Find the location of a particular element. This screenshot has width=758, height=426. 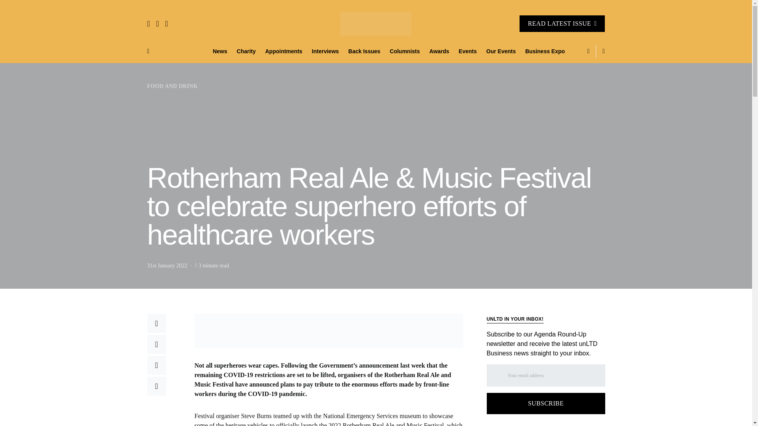

Interviews is located at coordinates (325, 51).